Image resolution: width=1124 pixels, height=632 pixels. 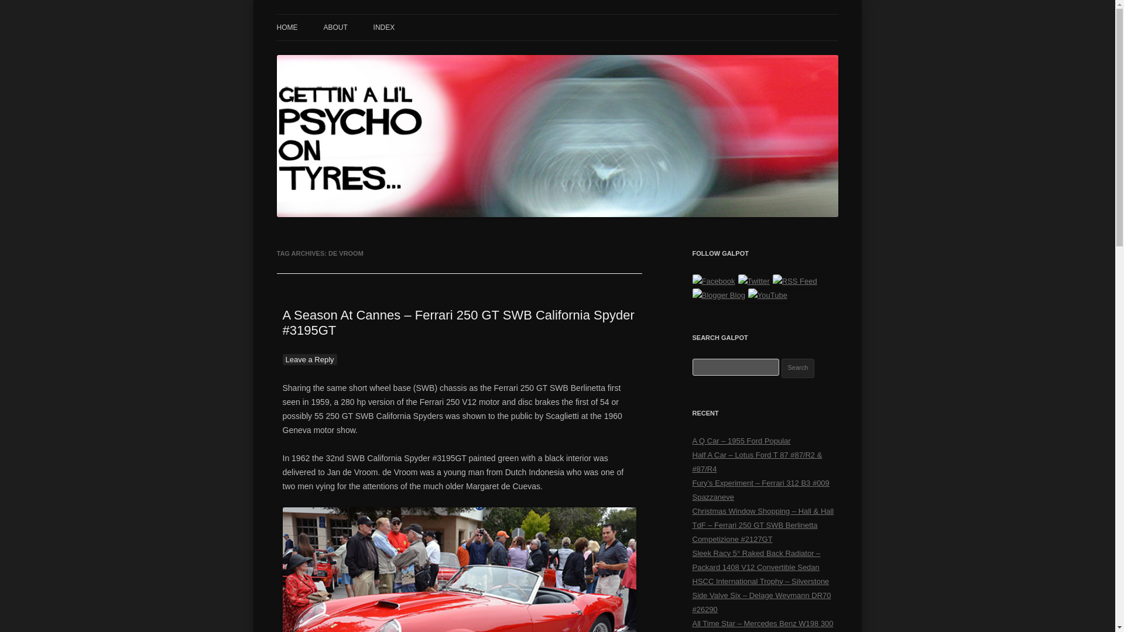 I want to click on ABOUT, so click(x=335, y=27).